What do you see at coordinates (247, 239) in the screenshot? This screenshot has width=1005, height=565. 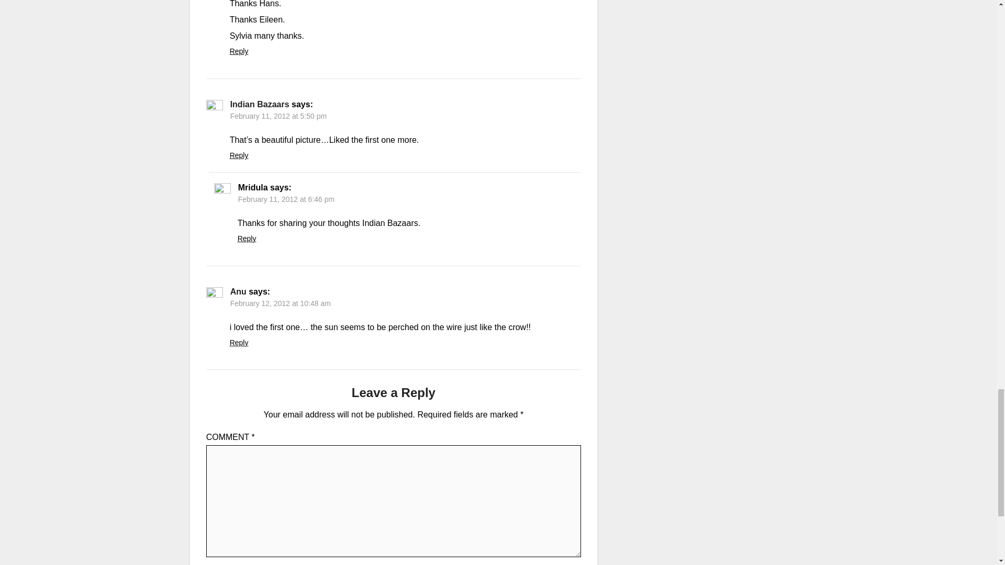 I see `Reply` at bounding box center [247, 239].